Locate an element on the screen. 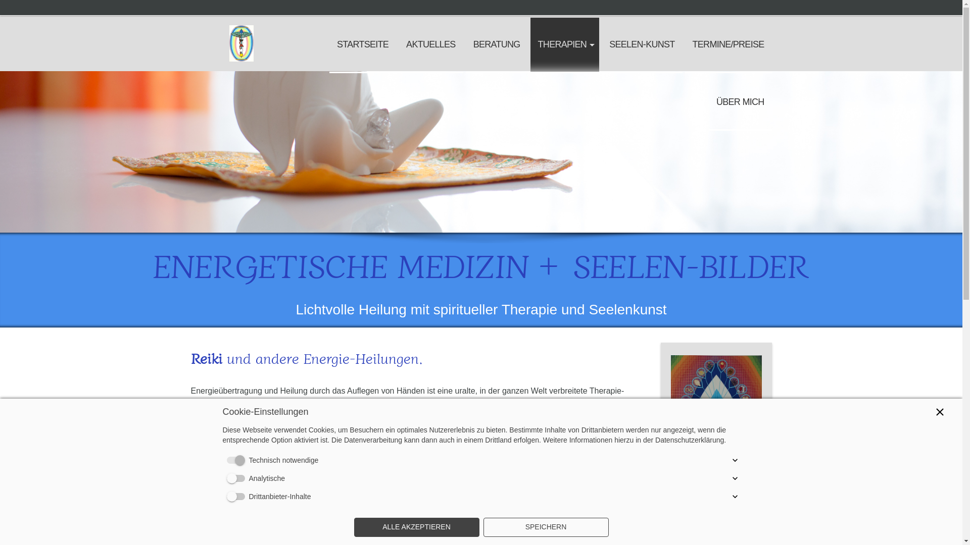  TERMINE/PREISE is located at coordinates (729, 45).